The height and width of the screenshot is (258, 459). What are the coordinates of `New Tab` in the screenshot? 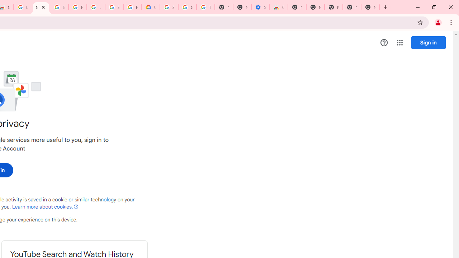 It's located at (370, 7).